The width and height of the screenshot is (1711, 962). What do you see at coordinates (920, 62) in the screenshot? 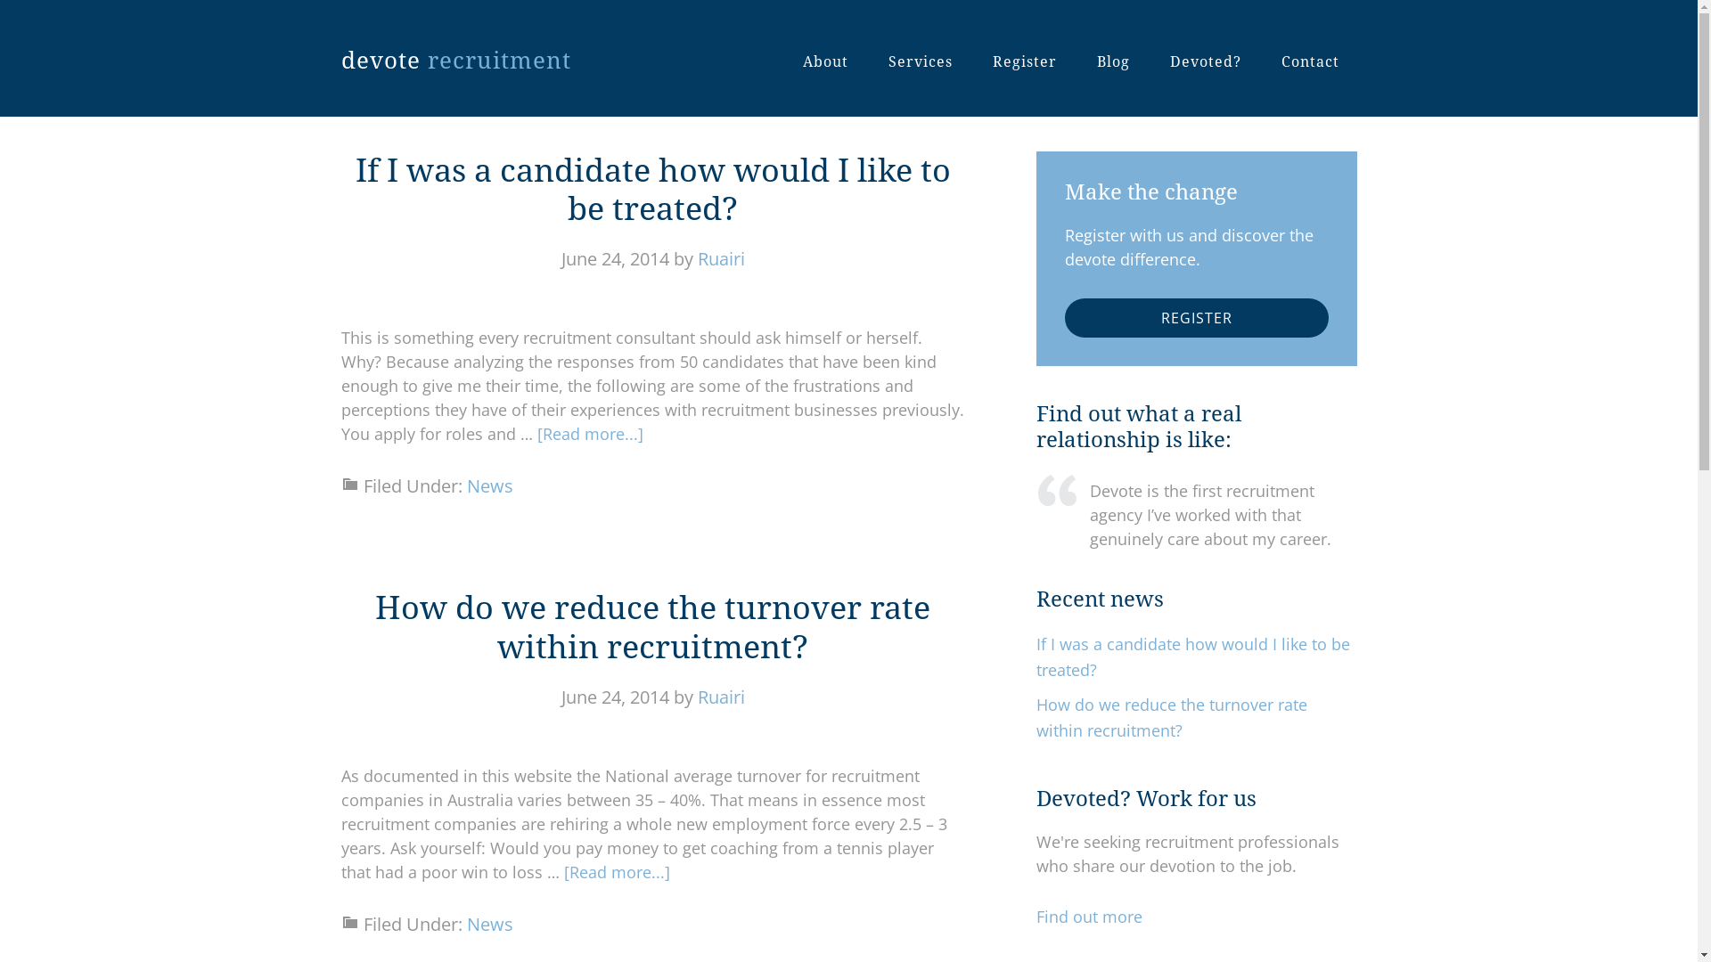
I see `Services` at bounding box center [920, 62].